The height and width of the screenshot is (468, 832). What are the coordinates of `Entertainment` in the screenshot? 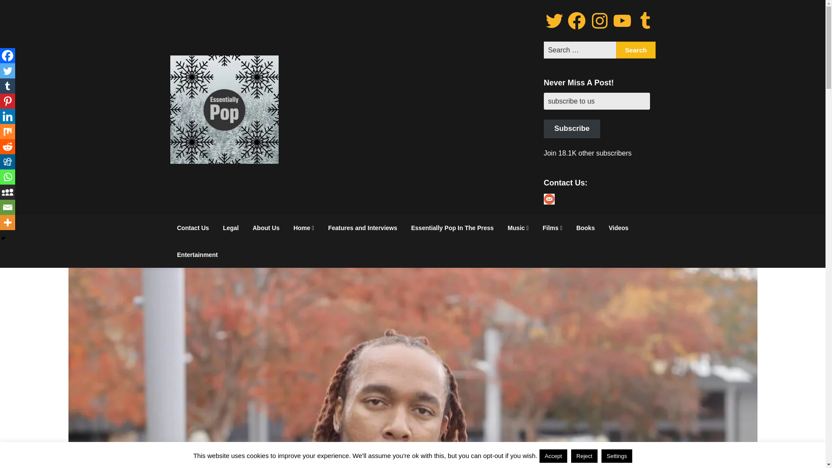 It's located at (197, 255).